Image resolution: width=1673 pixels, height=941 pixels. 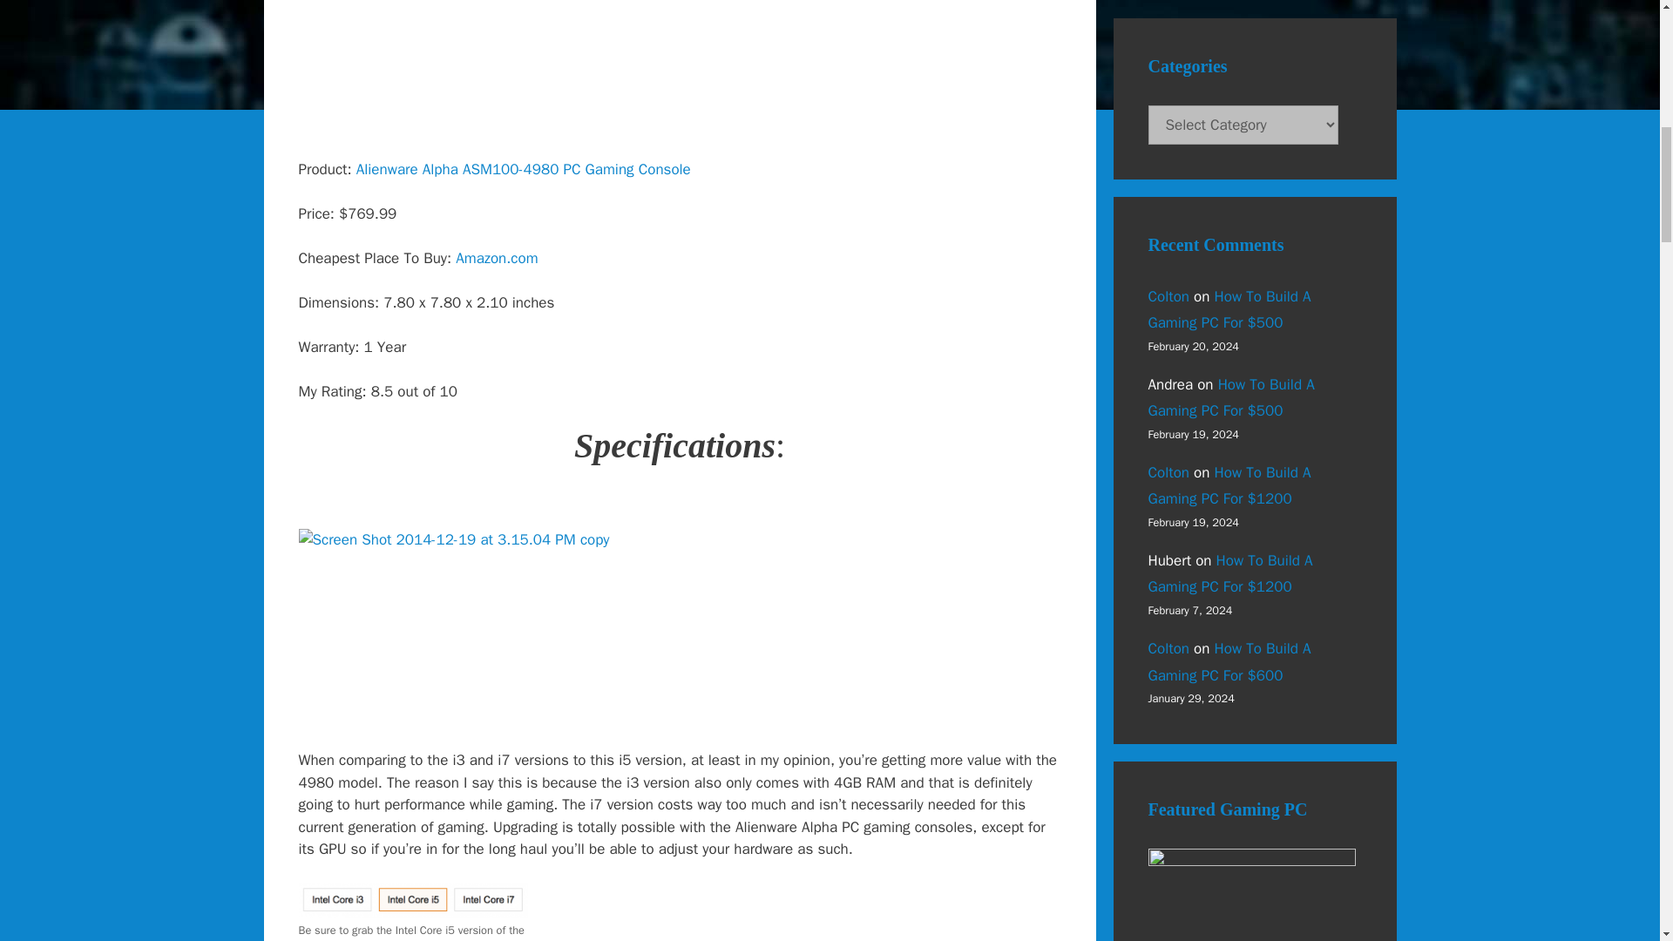 I want to click on Amazon.com, so click(x=496, y=258).